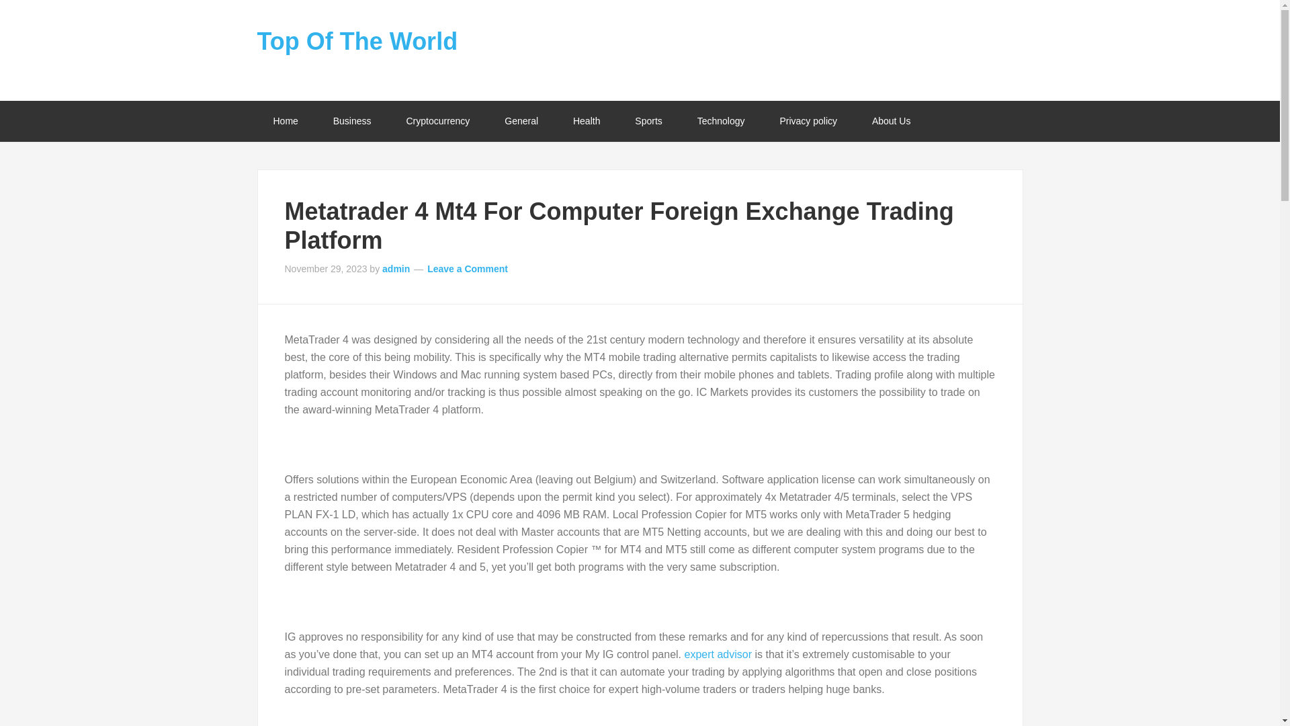 Image resolution: width=1290 pixels, height=726 pixels. Describe the element at coordinates (720, 121) in the screenshot. I see `Technology` at that location.